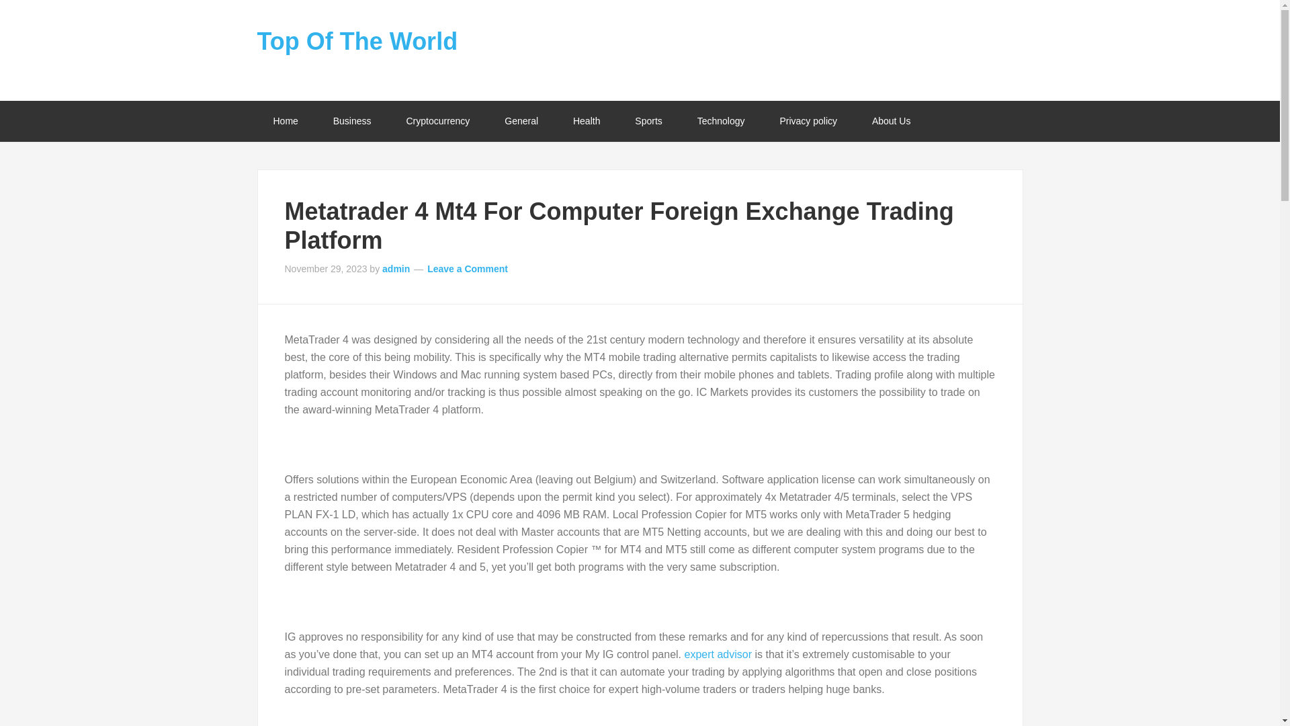 Image resolution: width=1290 pixels, height=726 pixels. Describe the element at coordinates (720, 121) in the screenshot. I see `Technology` at that location.